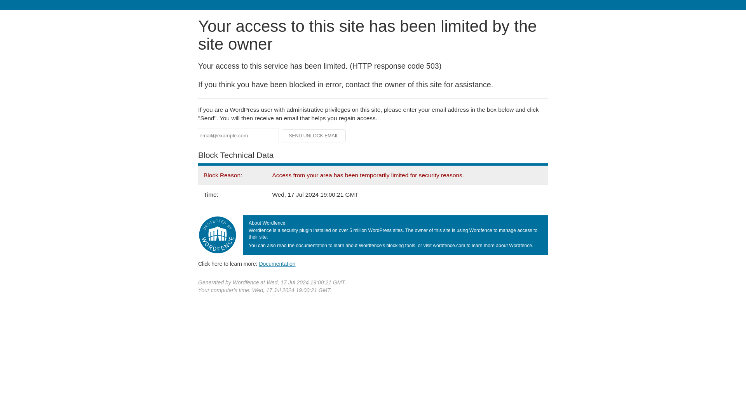 The image size is (746, 419). I want to click on Send Unlock Email, so click(314, 136).